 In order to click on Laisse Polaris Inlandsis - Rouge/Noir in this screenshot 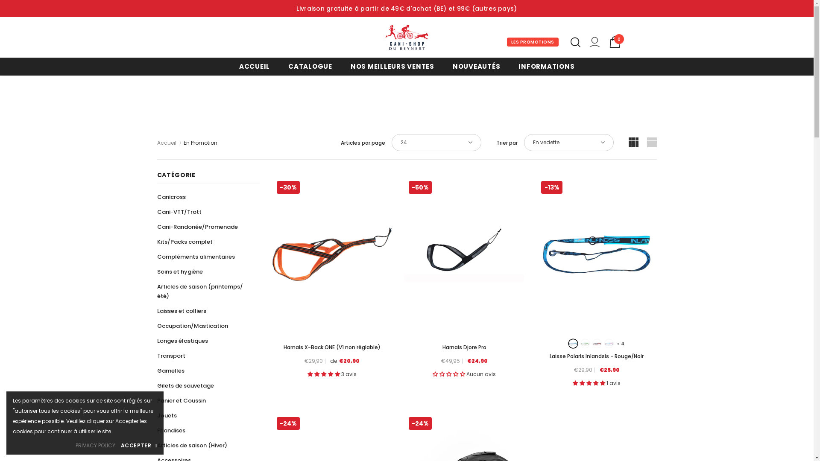, I will do `click(597, 356)`.